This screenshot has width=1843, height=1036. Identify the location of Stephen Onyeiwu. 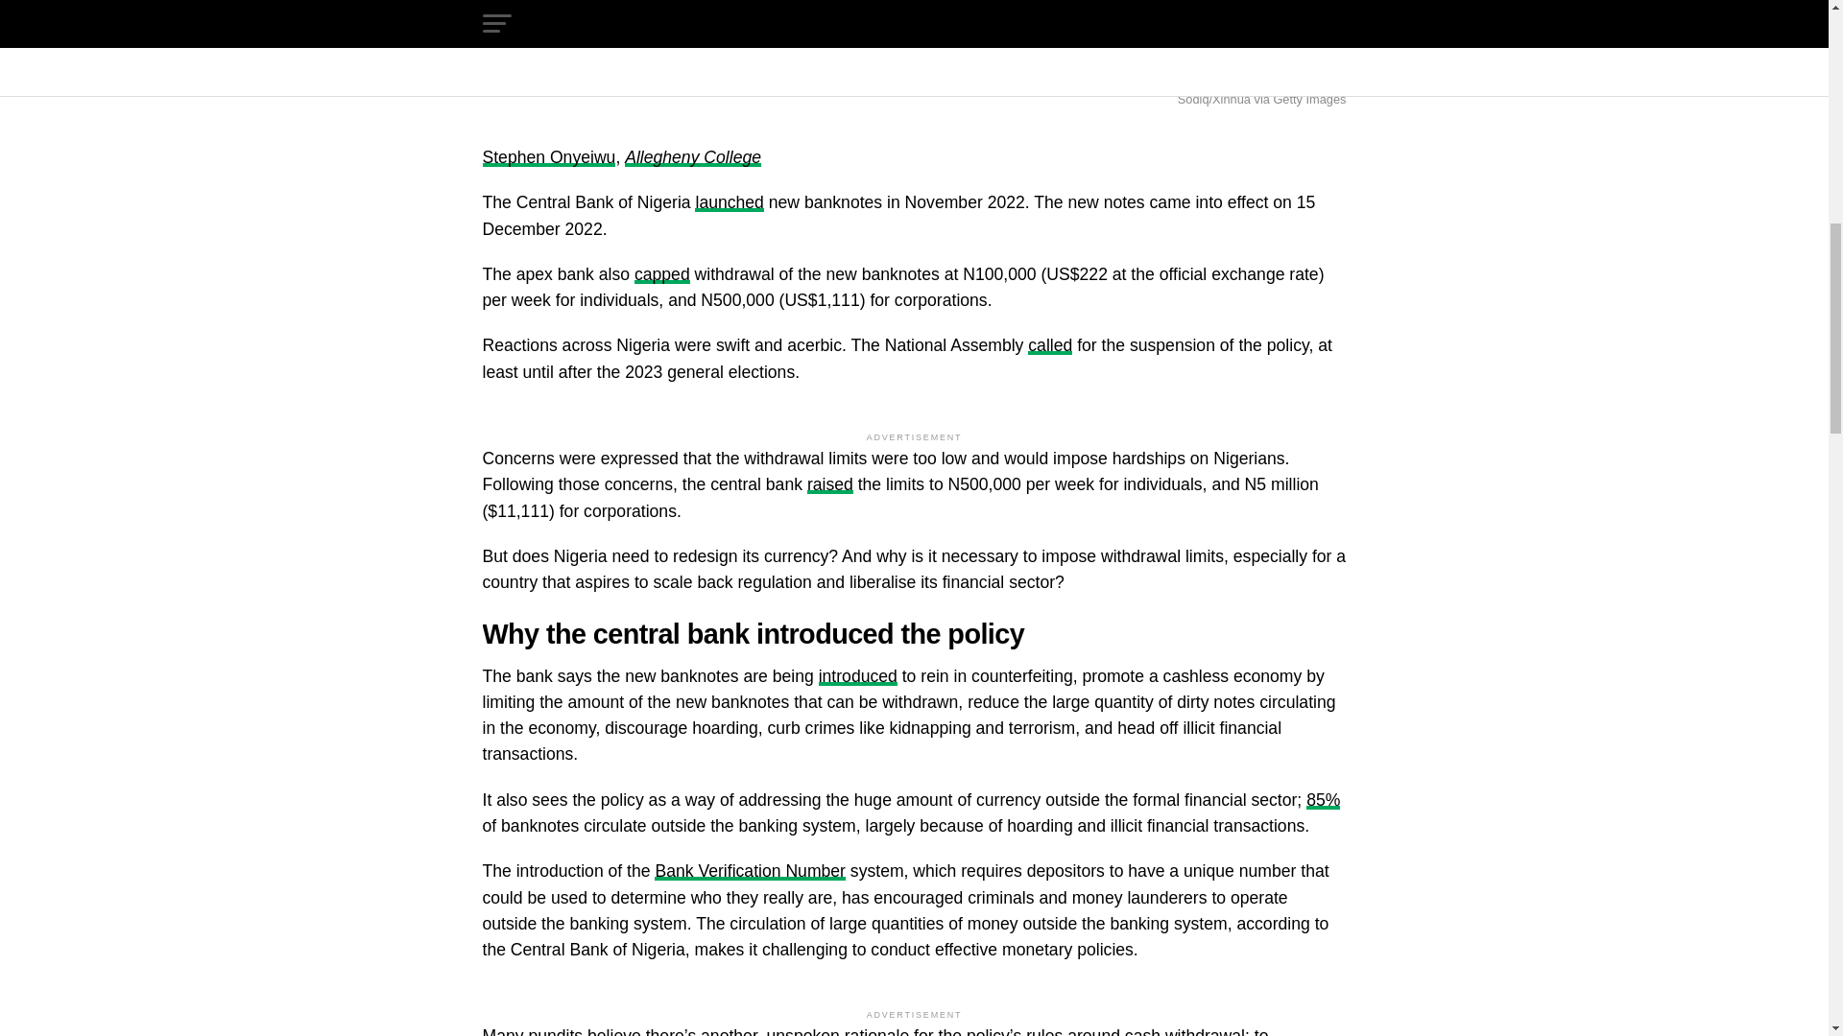
(548, 157).